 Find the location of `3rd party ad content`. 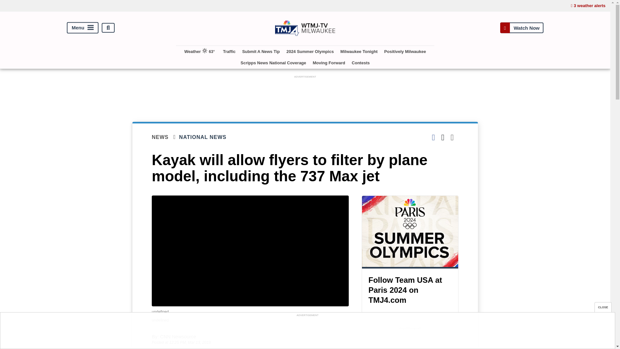

3rd party ad content is located at coordinates (307, 333).